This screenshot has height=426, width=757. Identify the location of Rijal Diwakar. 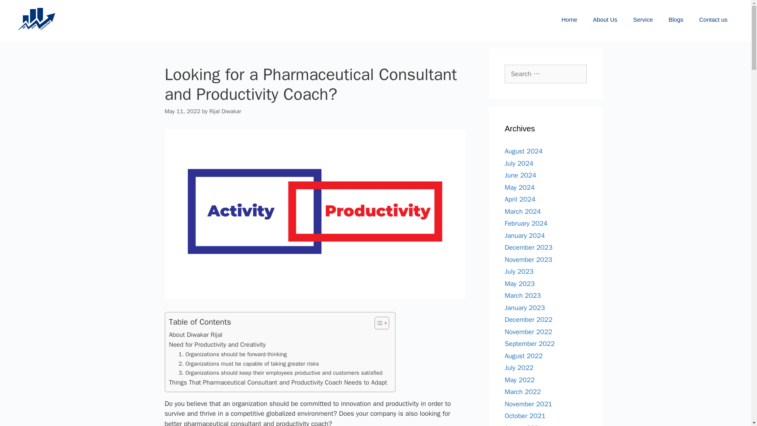
(226, 111).